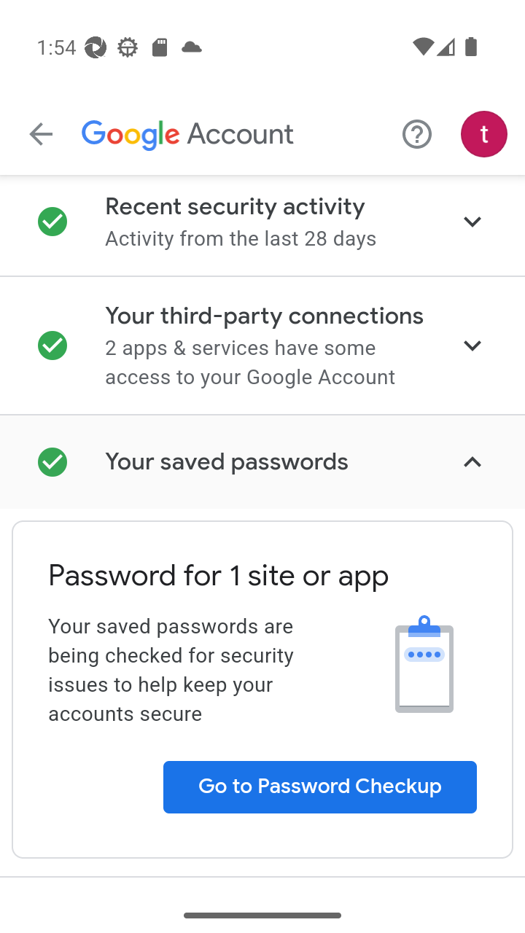 The height and width of the screenshot is (933, 525). What do you see at coordinates (262, 461) in the screenshot?
I see `Your saved passwords` at bounding box center [262, 461].